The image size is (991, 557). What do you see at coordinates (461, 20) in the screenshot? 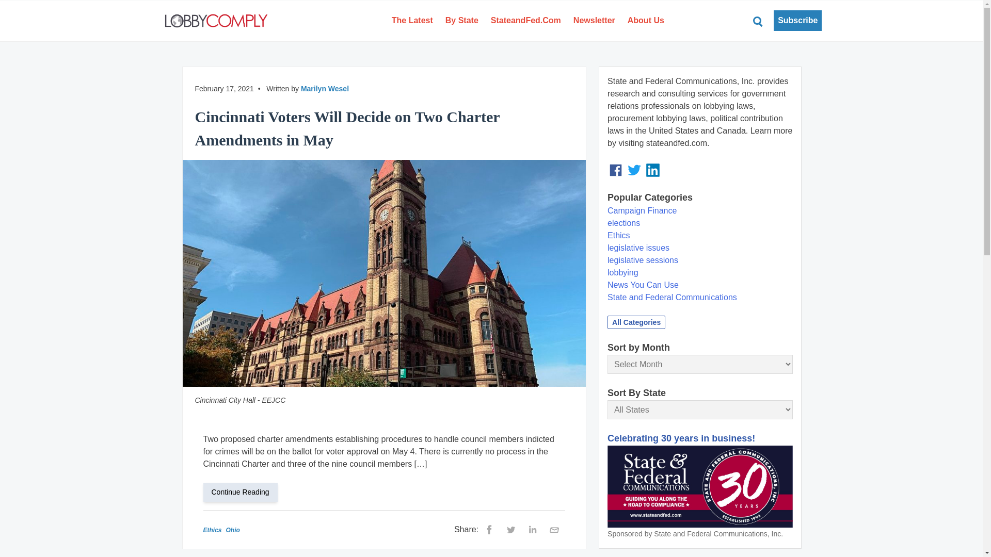
I see `By State` at bounding box center [461, 20].